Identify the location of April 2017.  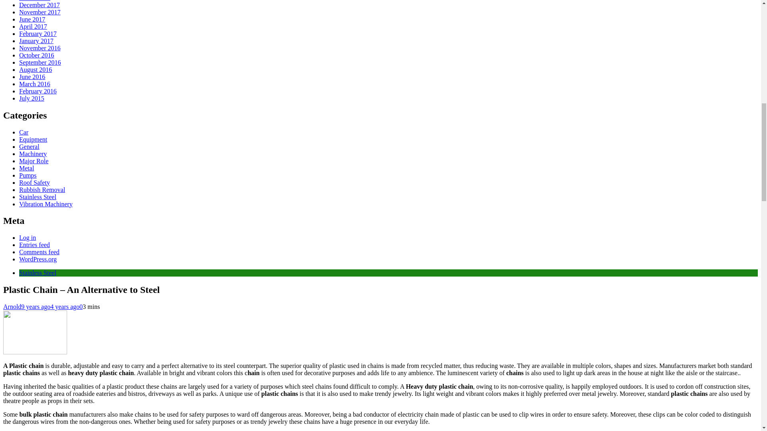
(33, 26).